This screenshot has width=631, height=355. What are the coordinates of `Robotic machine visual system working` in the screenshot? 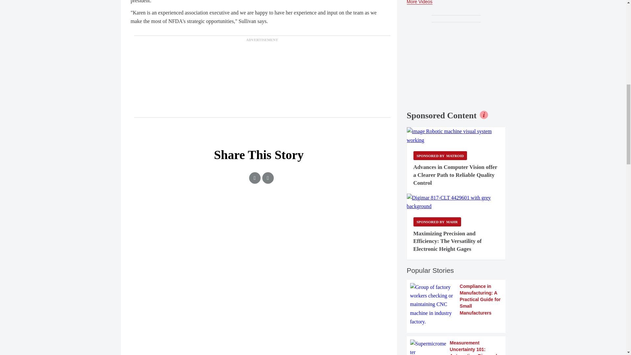 It's located at (456, 135).